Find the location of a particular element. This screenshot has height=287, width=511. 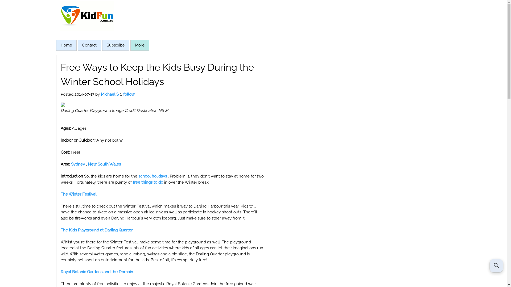

Subscribe is located at coordinates (116, 45).